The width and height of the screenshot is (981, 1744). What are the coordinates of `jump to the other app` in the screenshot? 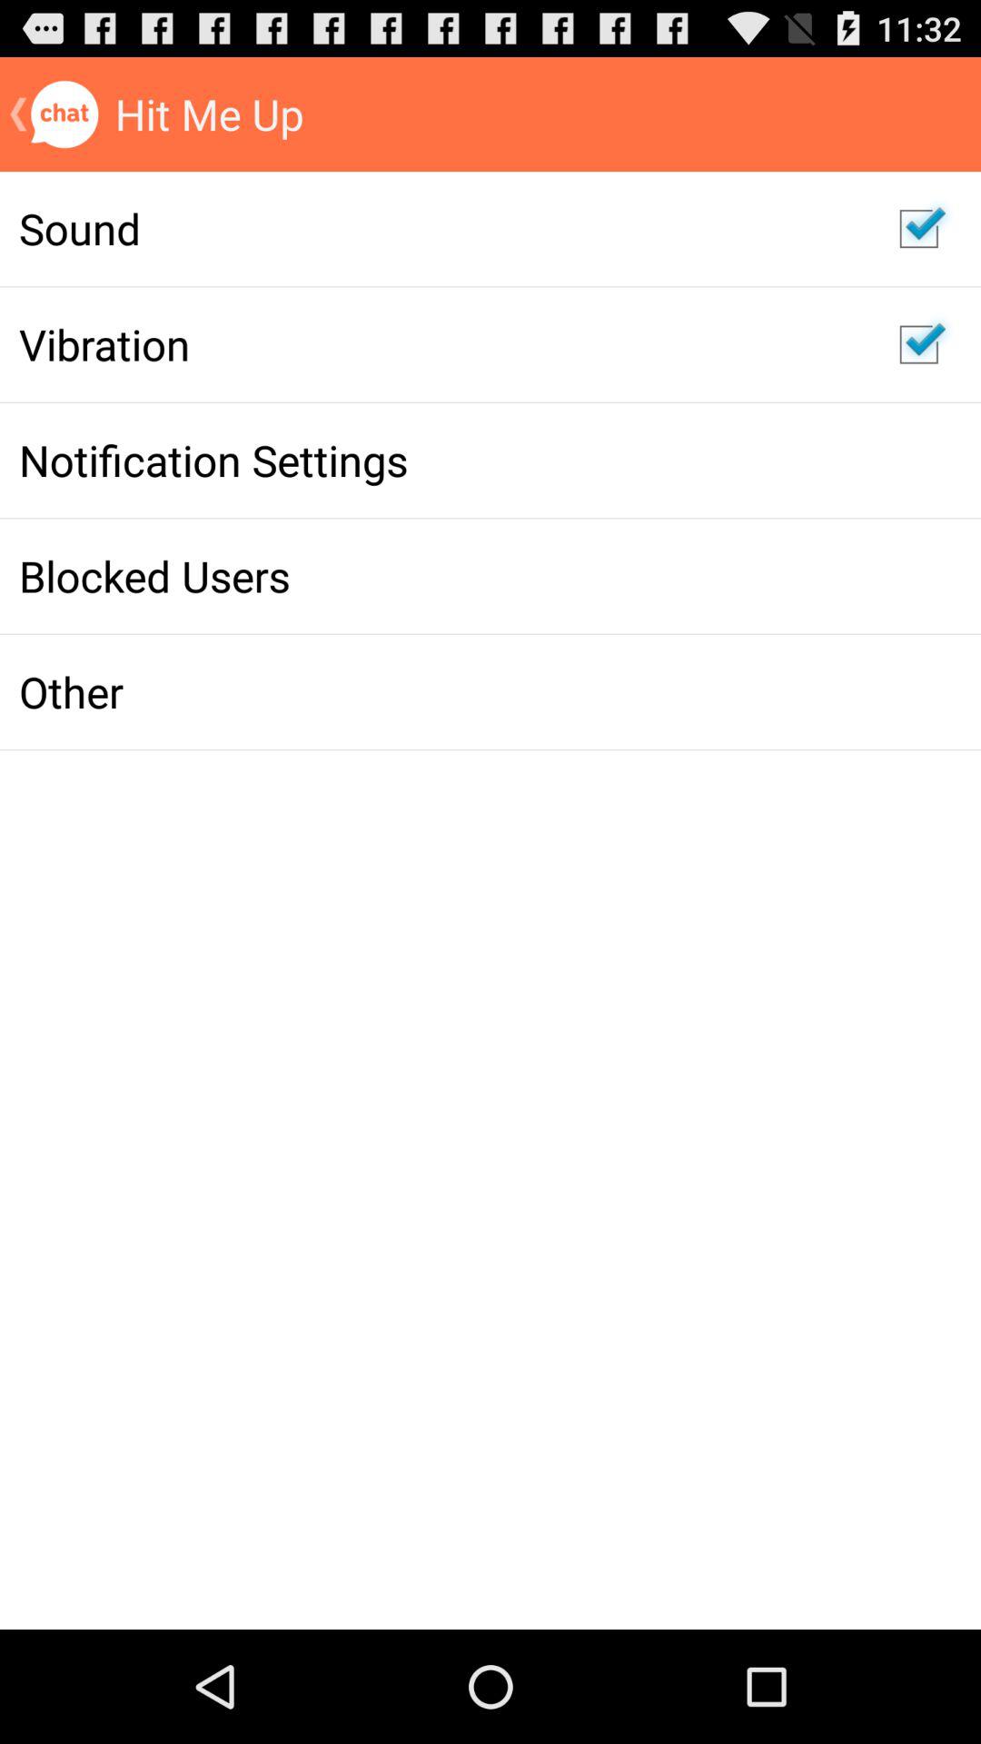 It's located at (440, 691).